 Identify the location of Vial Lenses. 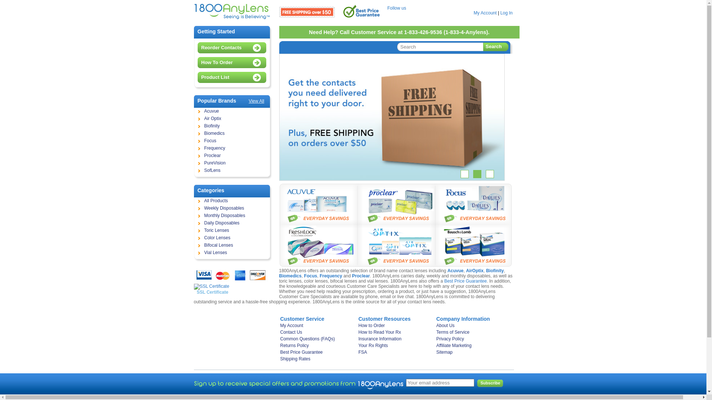
(232, 253).